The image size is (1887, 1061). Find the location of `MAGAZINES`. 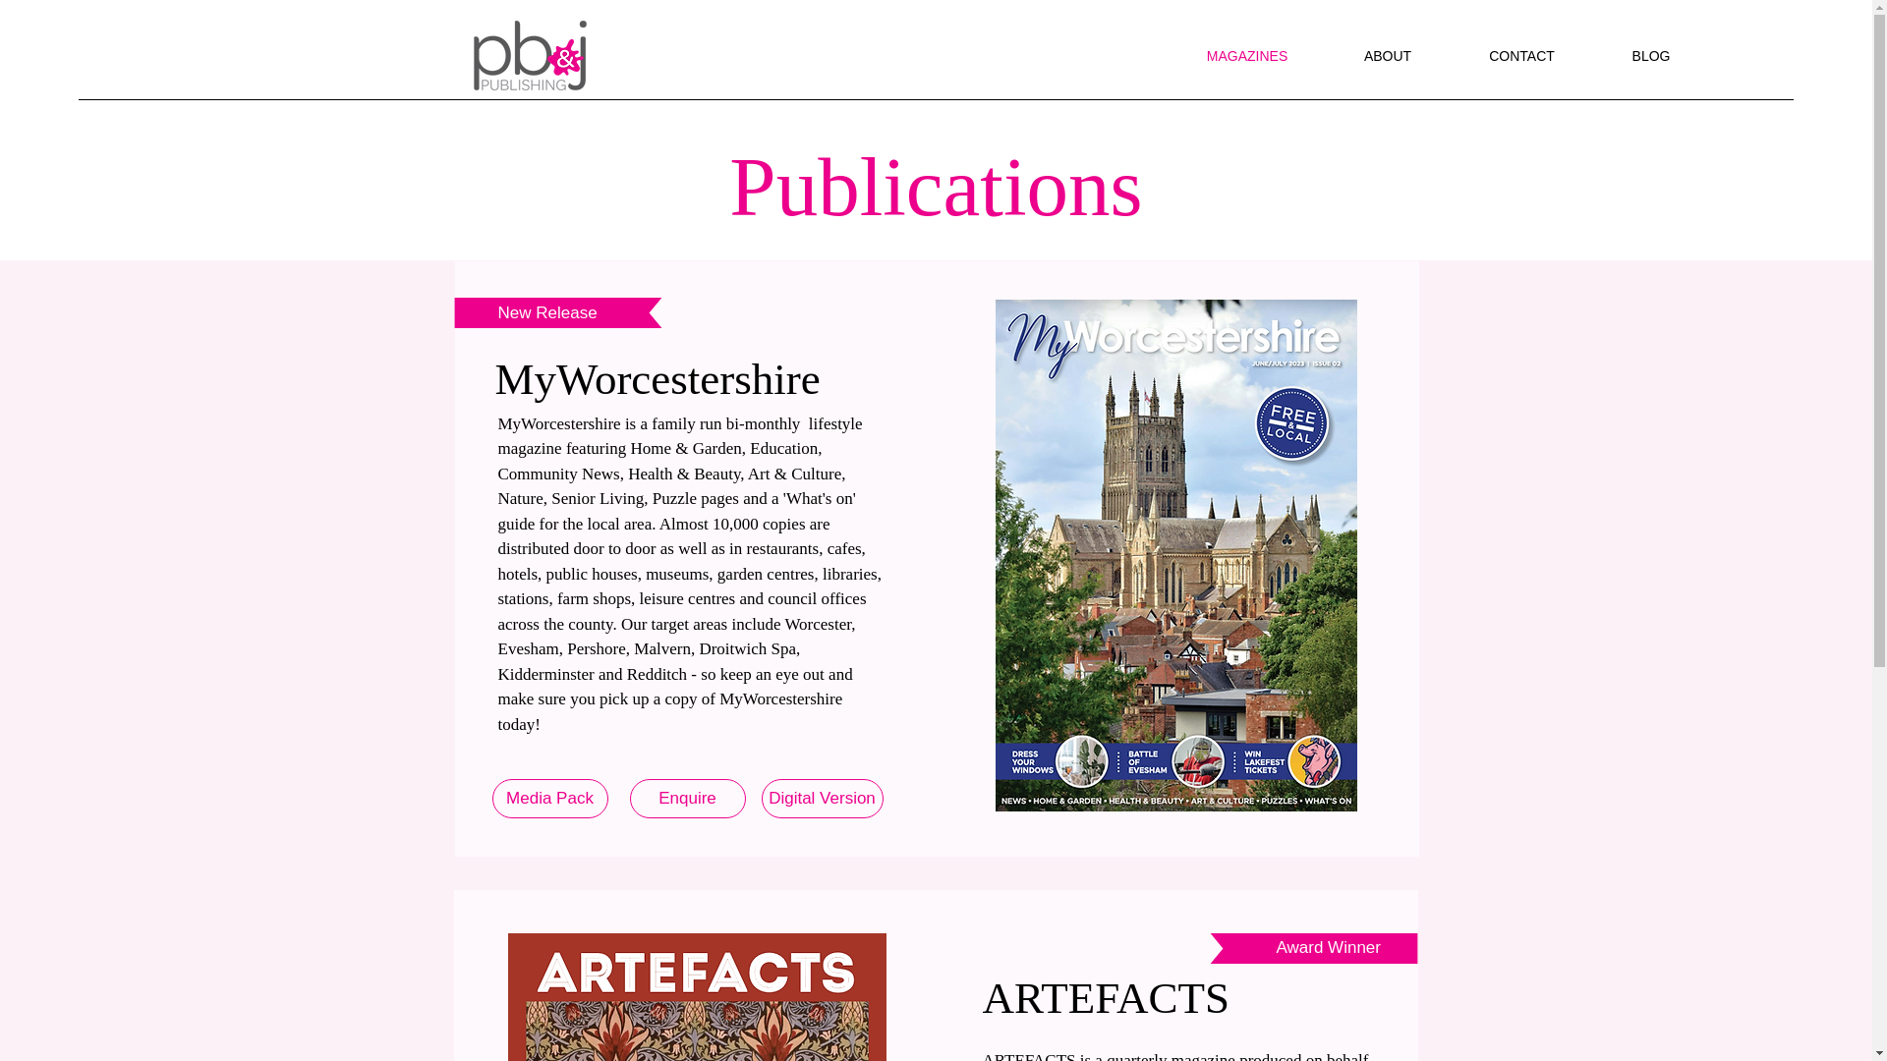

MAGAZINES is located at coordinates (1246, 56).